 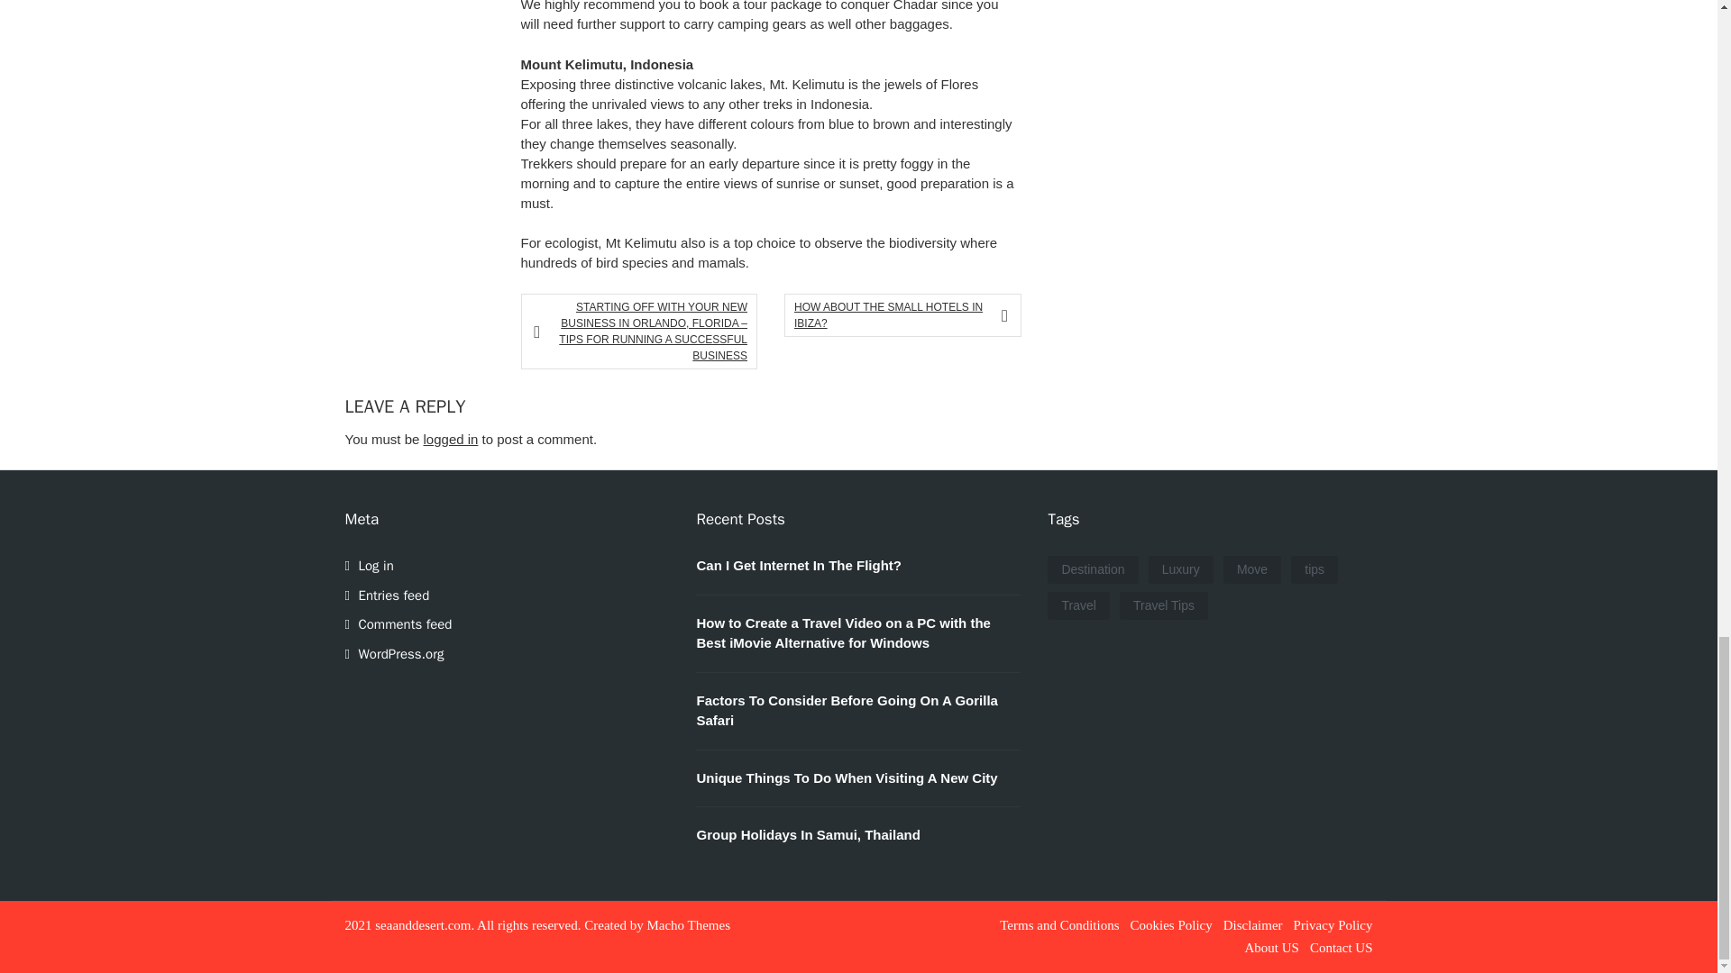 What do you see at coordinates (688, 924) in the screenshot?
I see `Professional WordPress Themes` at bounding box center [688, 924].